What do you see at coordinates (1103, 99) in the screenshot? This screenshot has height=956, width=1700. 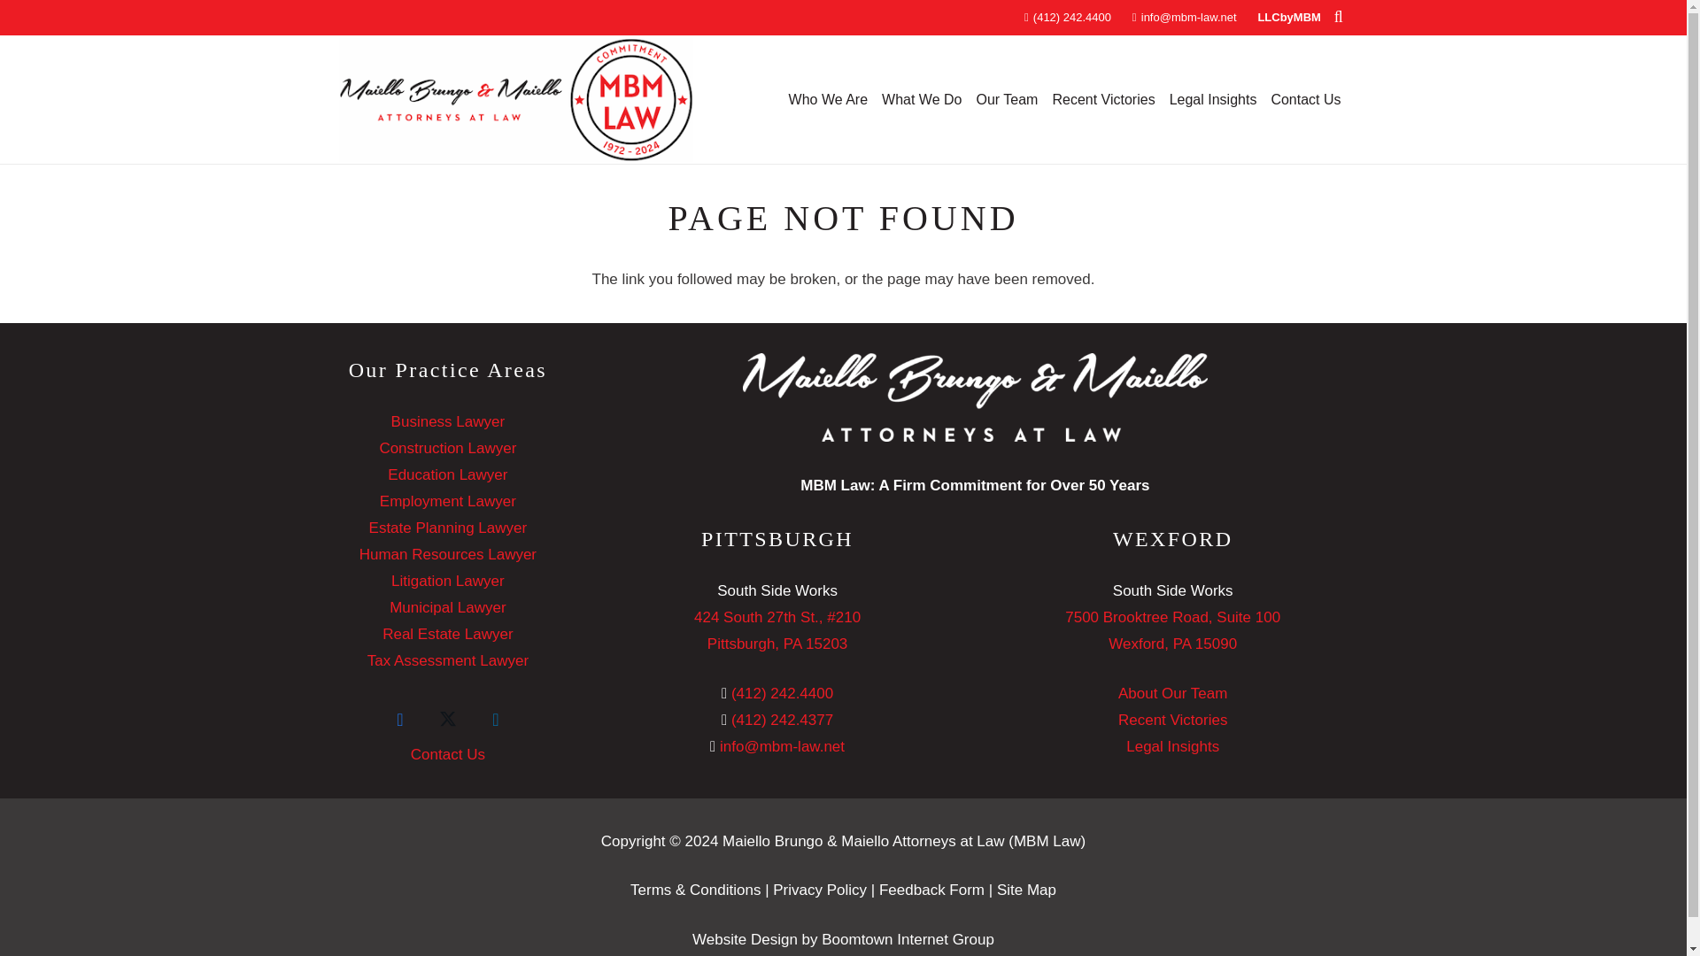 I see `Recent Victories` at bounding box center [1103, 99].